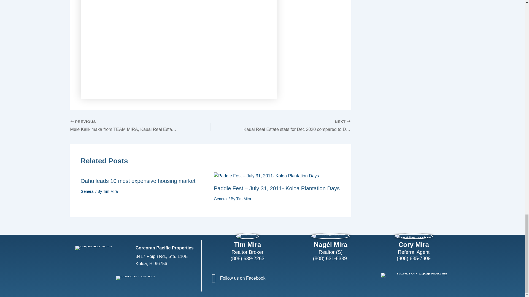  Describe the element at coordinates (247, 236) in the screenshot. I see `Tim Mira` at that location.